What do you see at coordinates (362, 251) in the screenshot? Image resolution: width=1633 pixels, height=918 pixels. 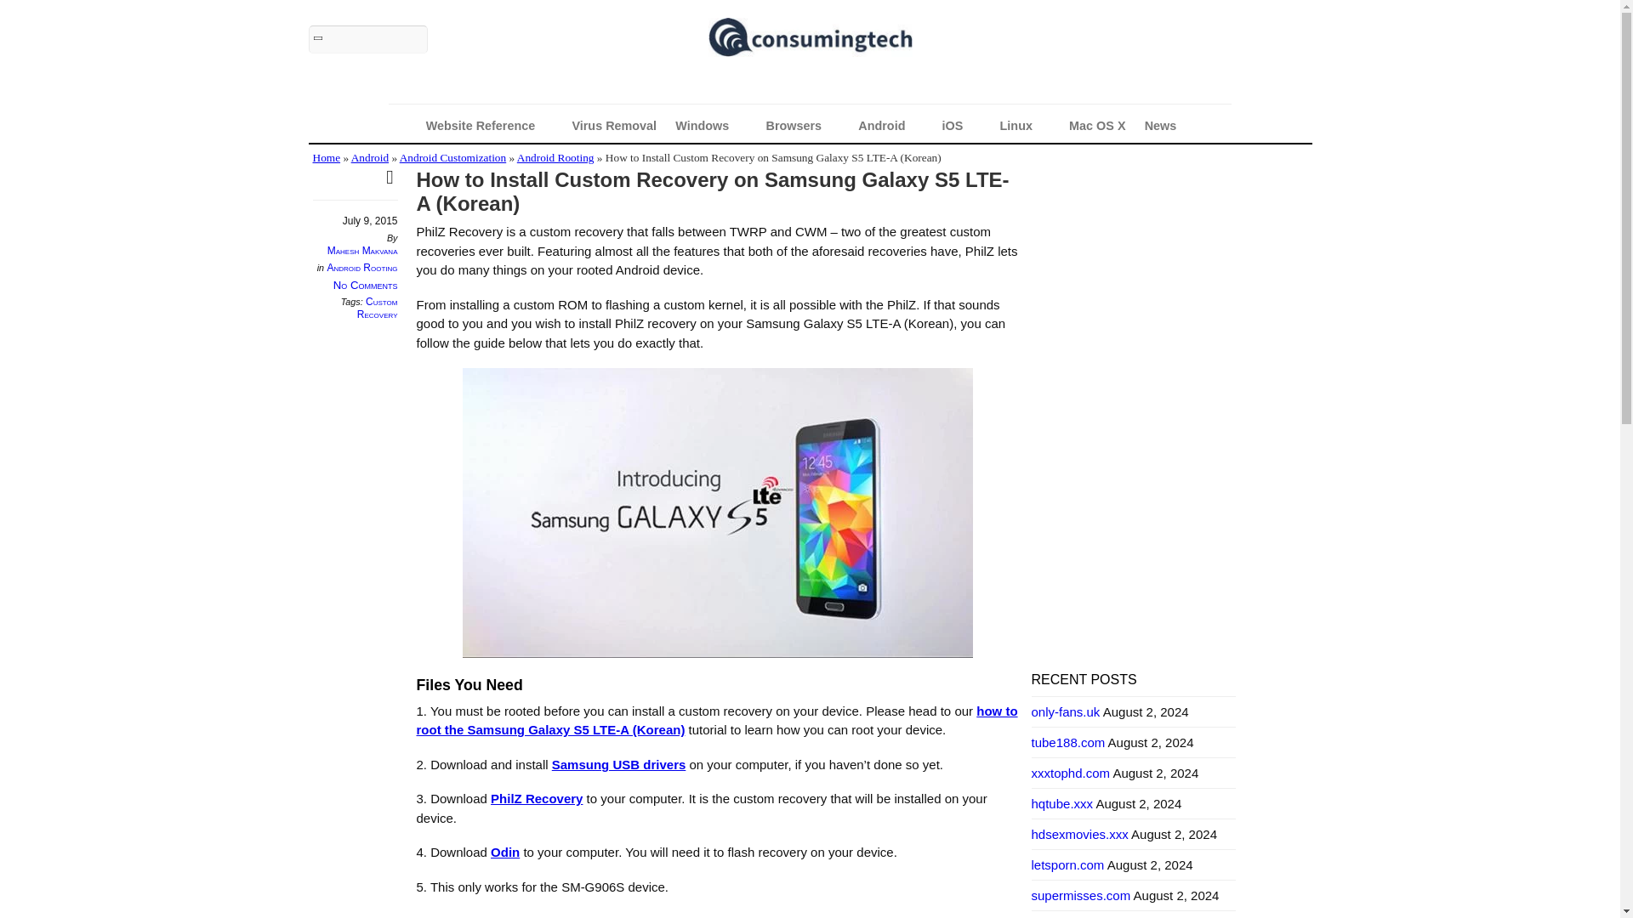 I see `Mahesh Makvana` at bounding box center [362, 251].